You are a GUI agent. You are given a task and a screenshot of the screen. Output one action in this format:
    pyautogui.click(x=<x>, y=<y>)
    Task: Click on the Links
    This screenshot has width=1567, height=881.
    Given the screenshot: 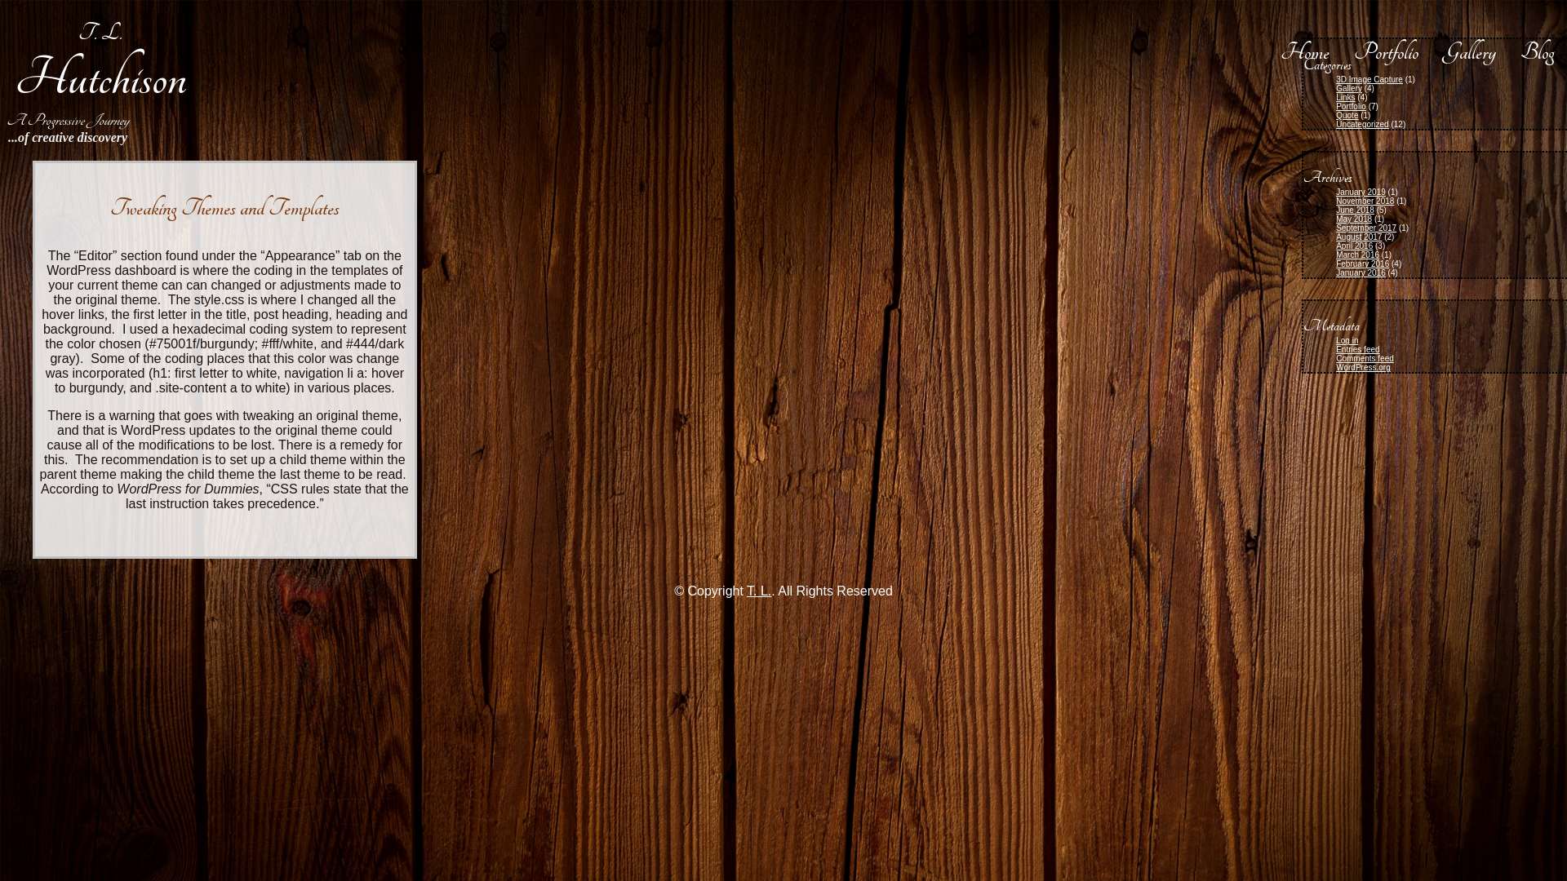 What is the action you would take?
    pyautogui.click(x=1345, y=98)
    